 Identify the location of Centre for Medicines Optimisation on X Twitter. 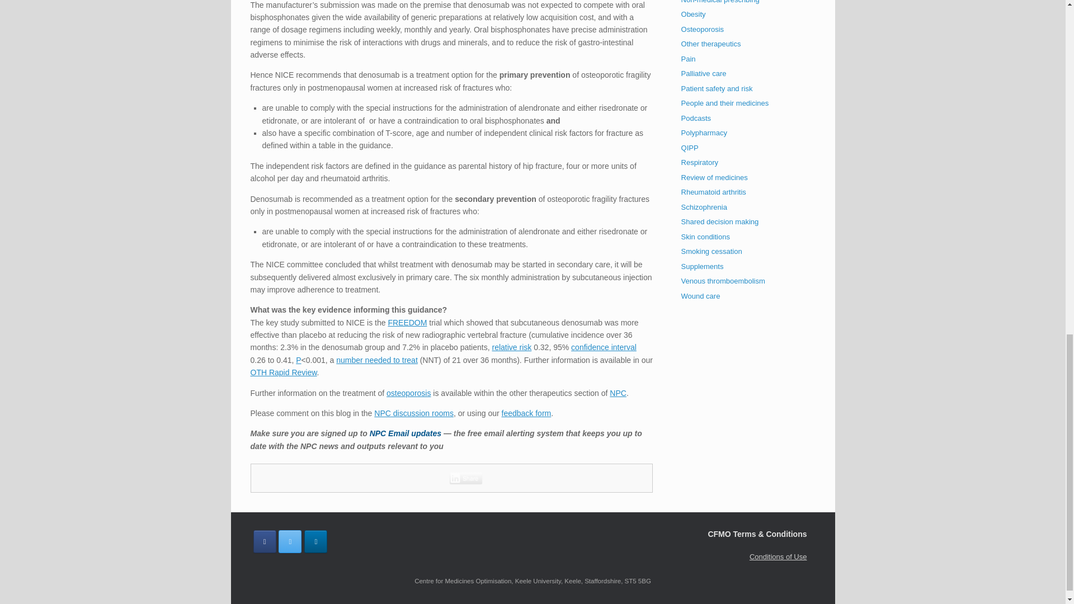
(290, 541).